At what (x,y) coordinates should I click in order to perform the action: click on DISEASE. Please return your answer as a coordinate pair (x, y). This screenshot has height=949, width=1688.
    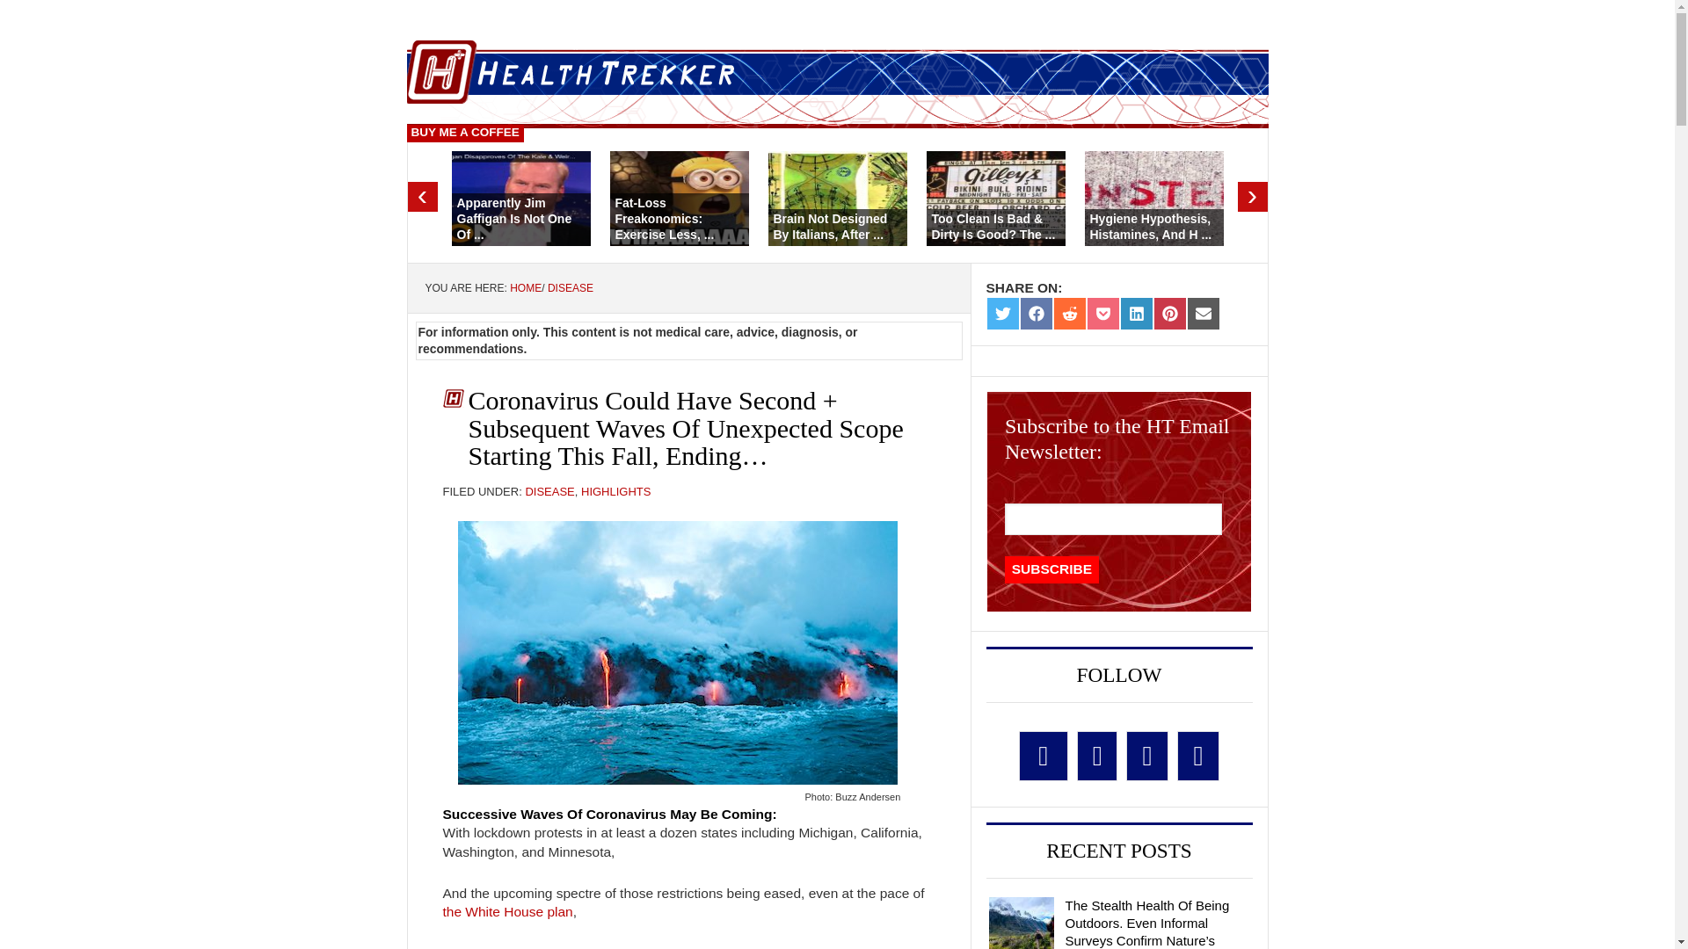
    Looking at the image, I should click on (570, 286).